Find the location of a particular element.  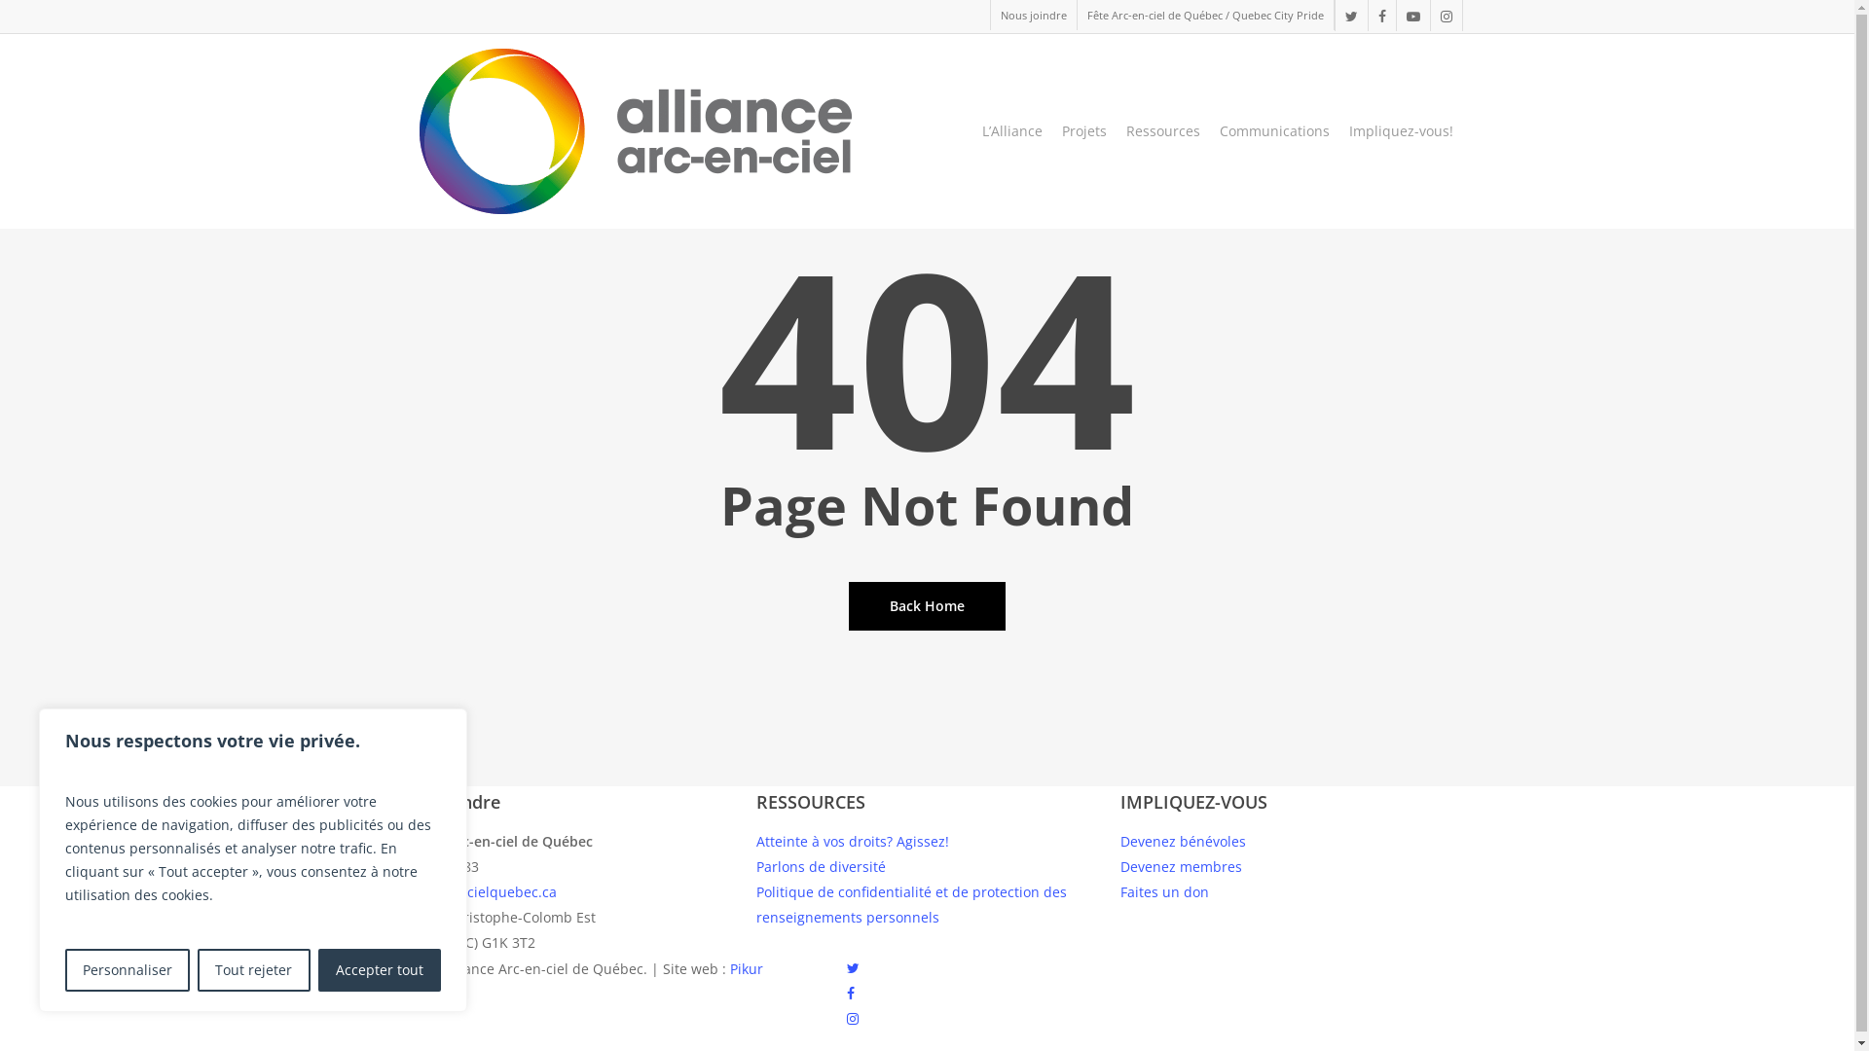

instagram is located at coordinates (1445, 16).